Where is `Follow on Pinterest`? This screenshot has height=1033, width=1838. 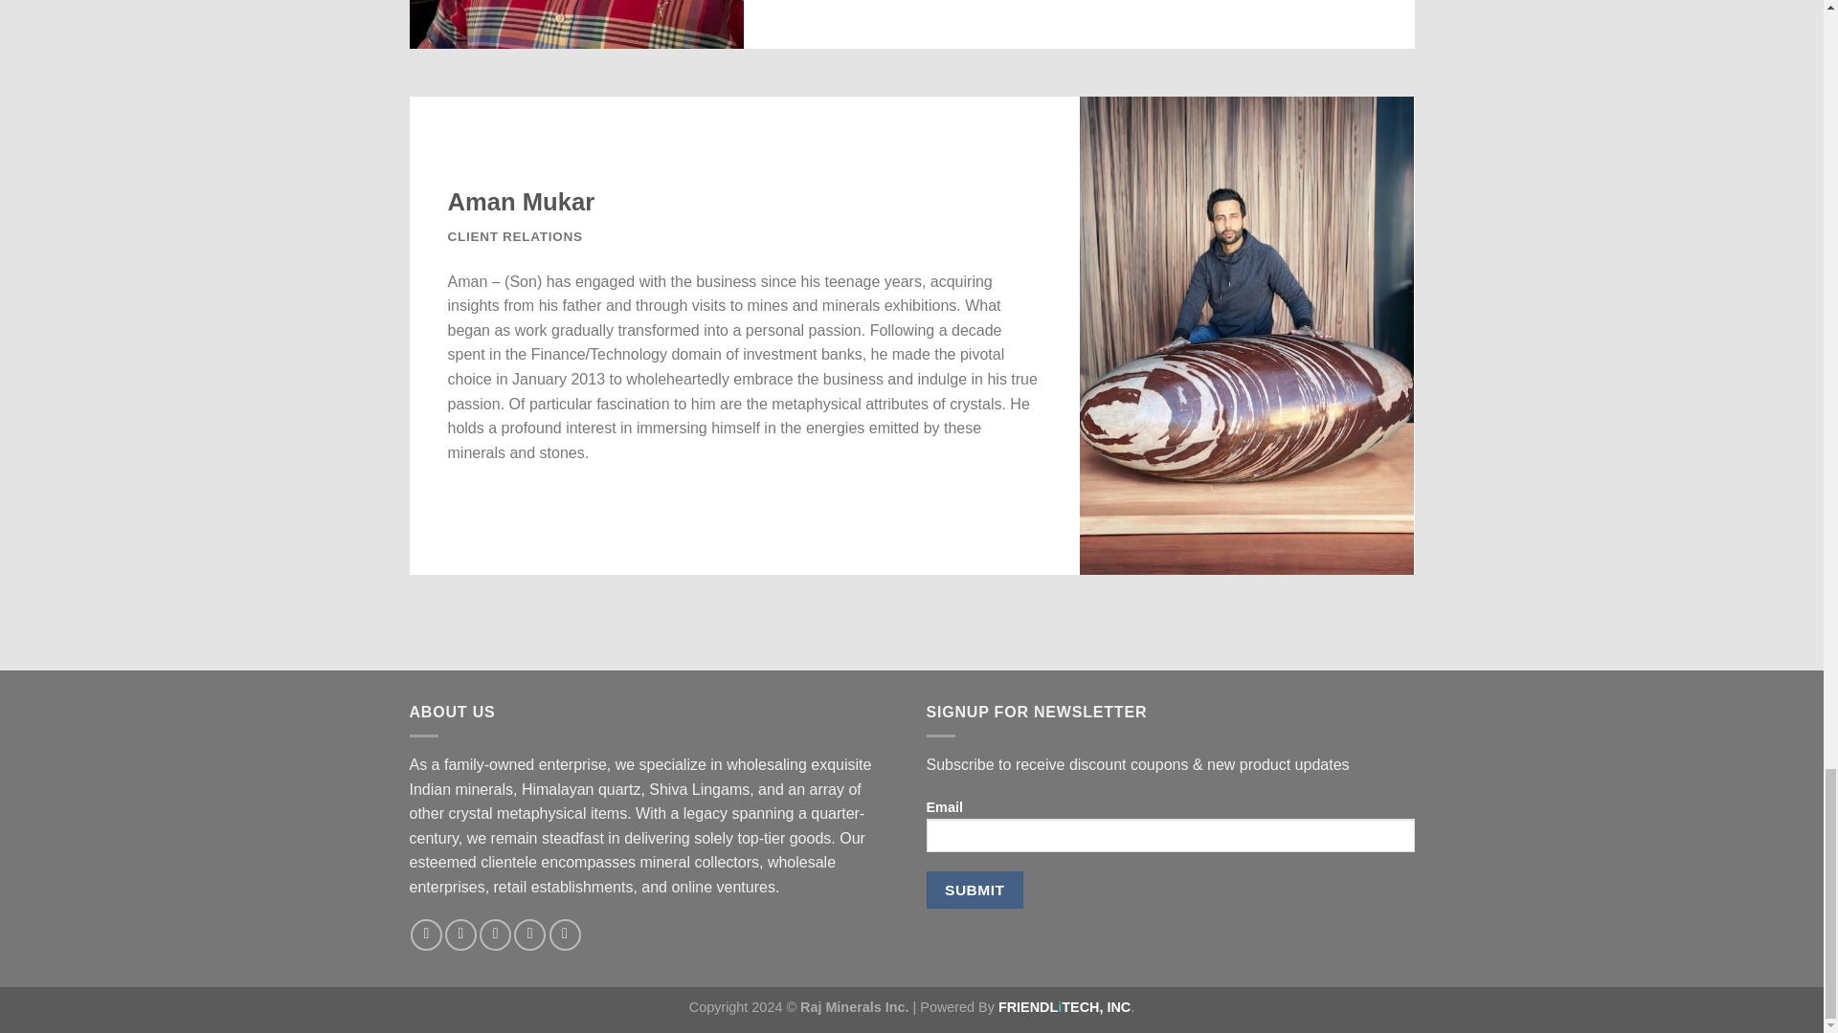
Follow on Pinterest is located at coordinates (565, 934).